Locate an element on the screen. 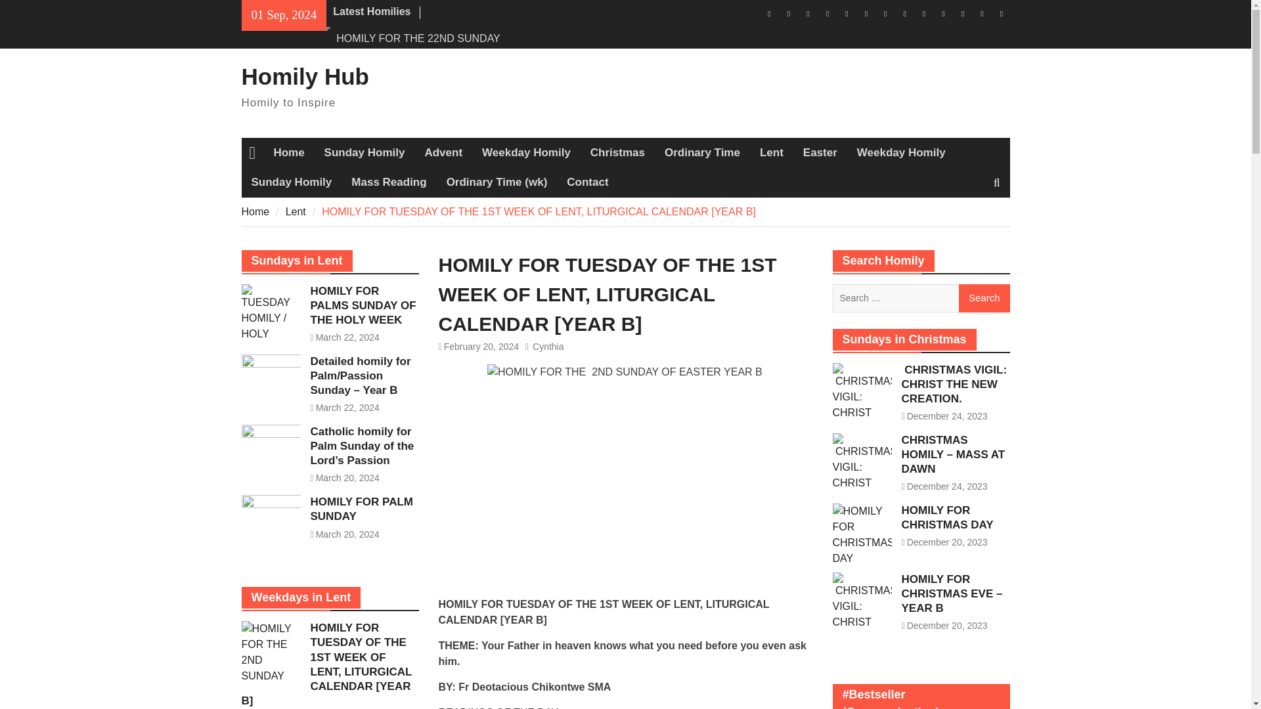  Easter is located at coordinates (820, 152).